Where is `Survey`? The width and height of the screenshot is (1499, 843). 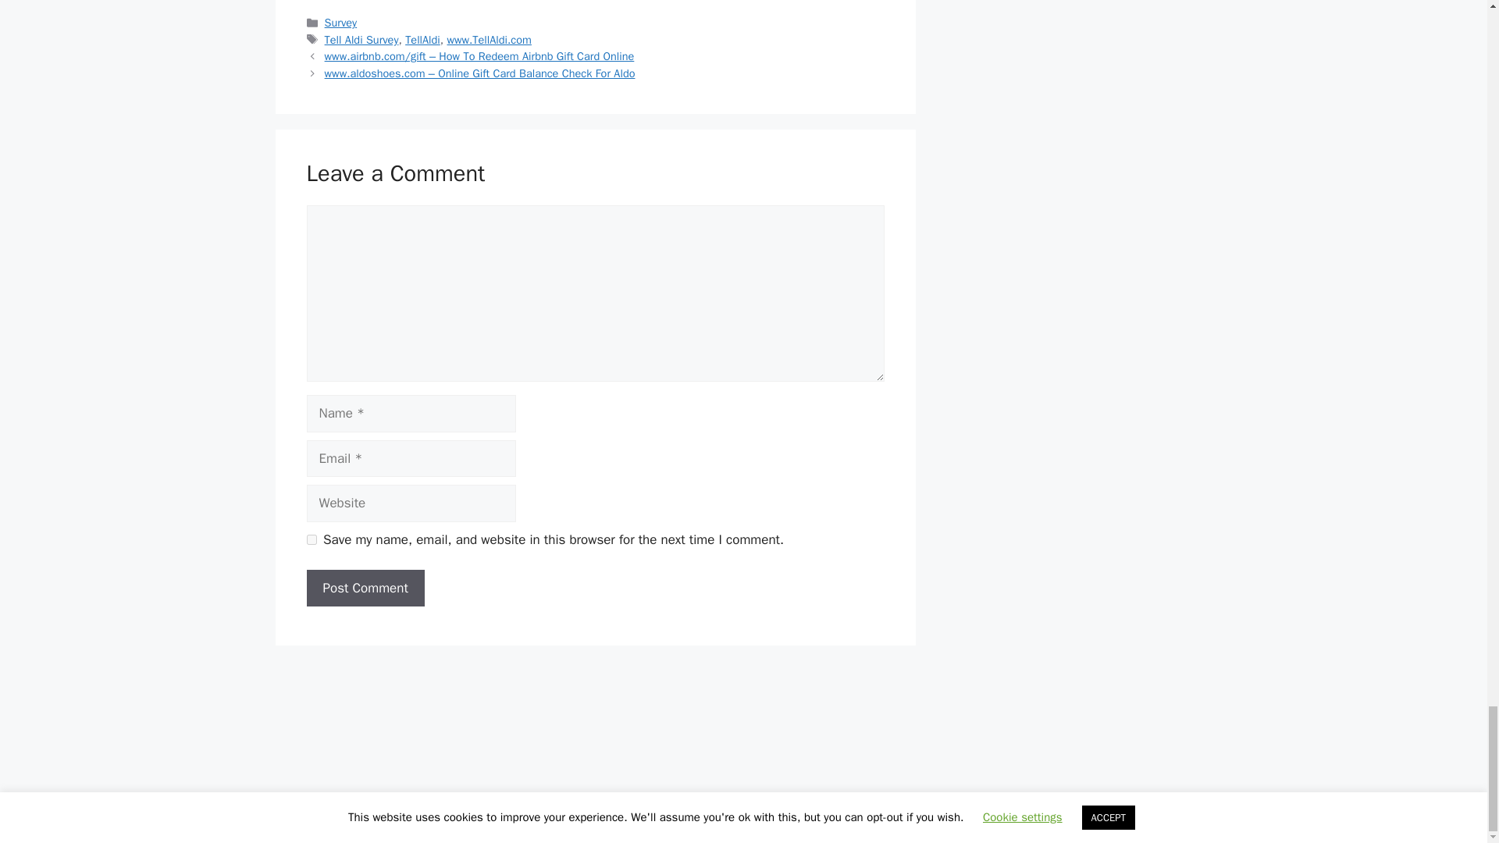 Survey is located at coordinates (341, 22).